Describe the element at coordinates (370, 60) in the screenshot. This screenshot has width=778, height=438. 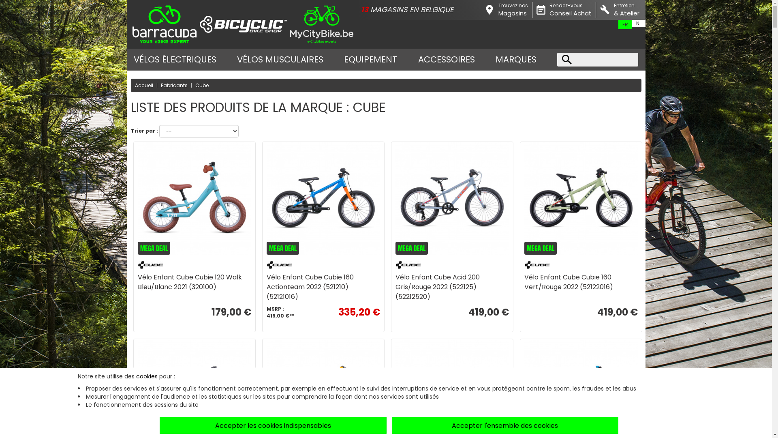
I see `EQUIPEMENT` at that location.